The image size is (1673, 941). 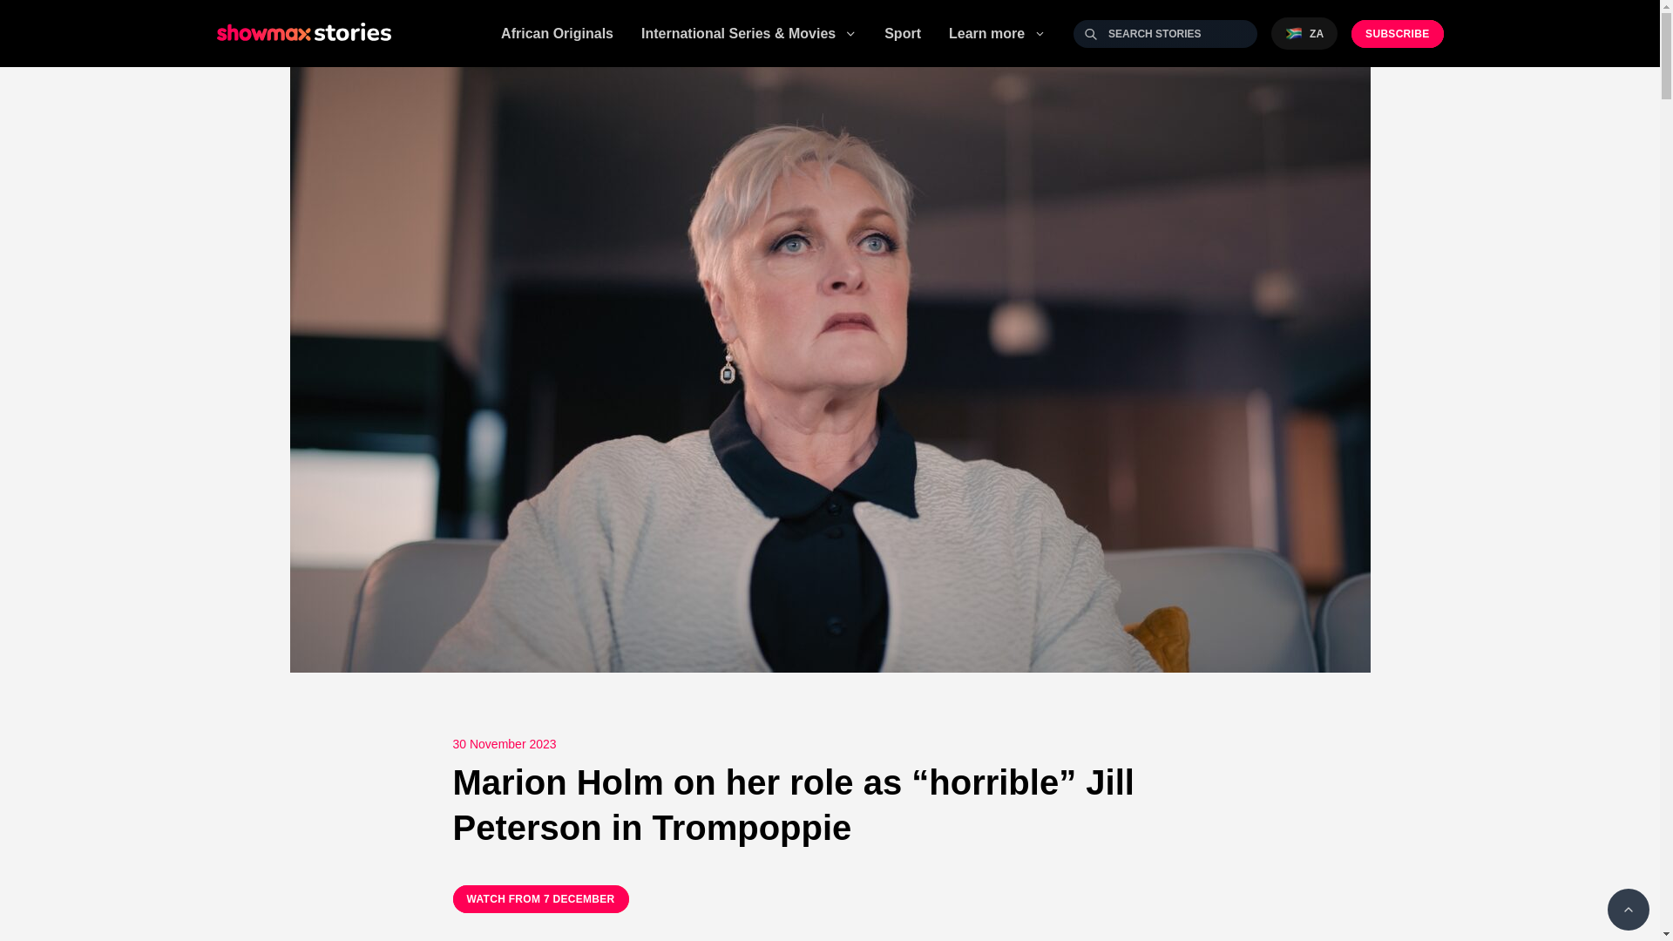 What do you see at coordinates (997, 32) in the screenshot?
I see `Learn more` at bounding box center [997, 32].